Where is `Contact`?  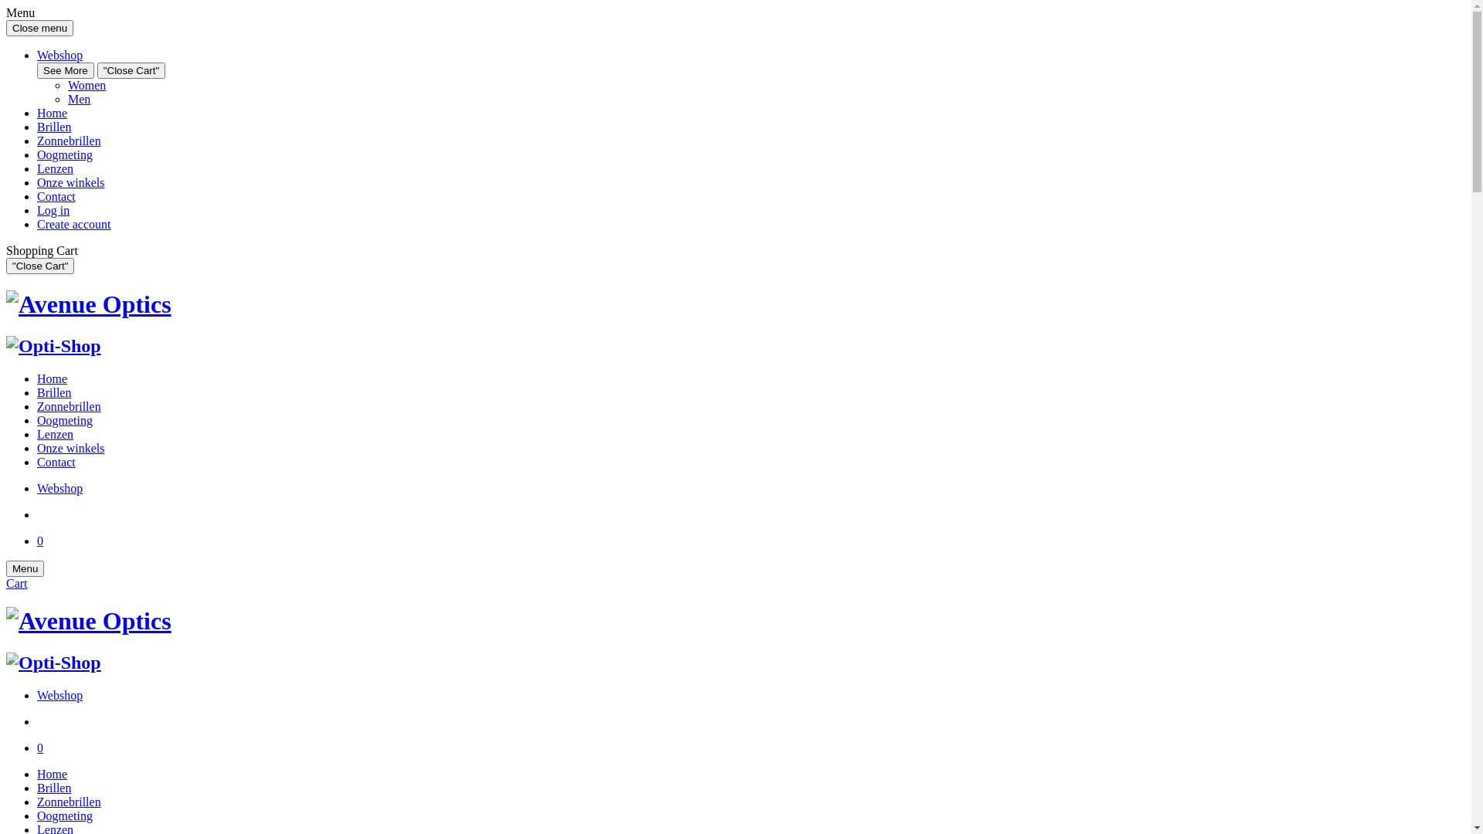 Contact is located at coordinates (56, 462).